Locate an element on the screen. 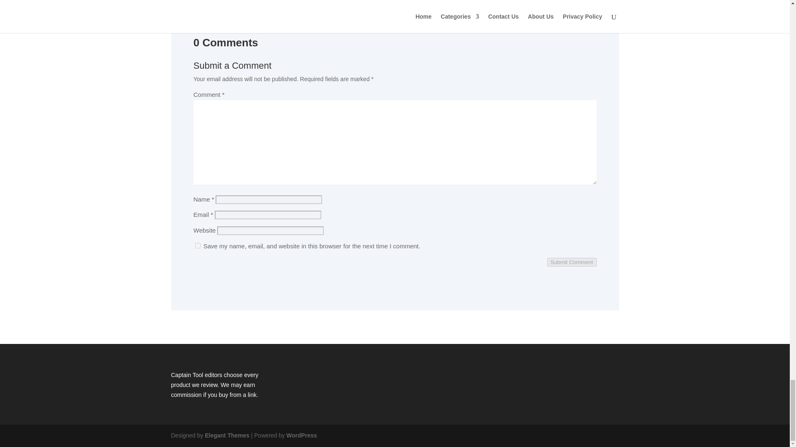 This screenshot has width=796, height=447. WordPress is located at coordinates (302, 435).